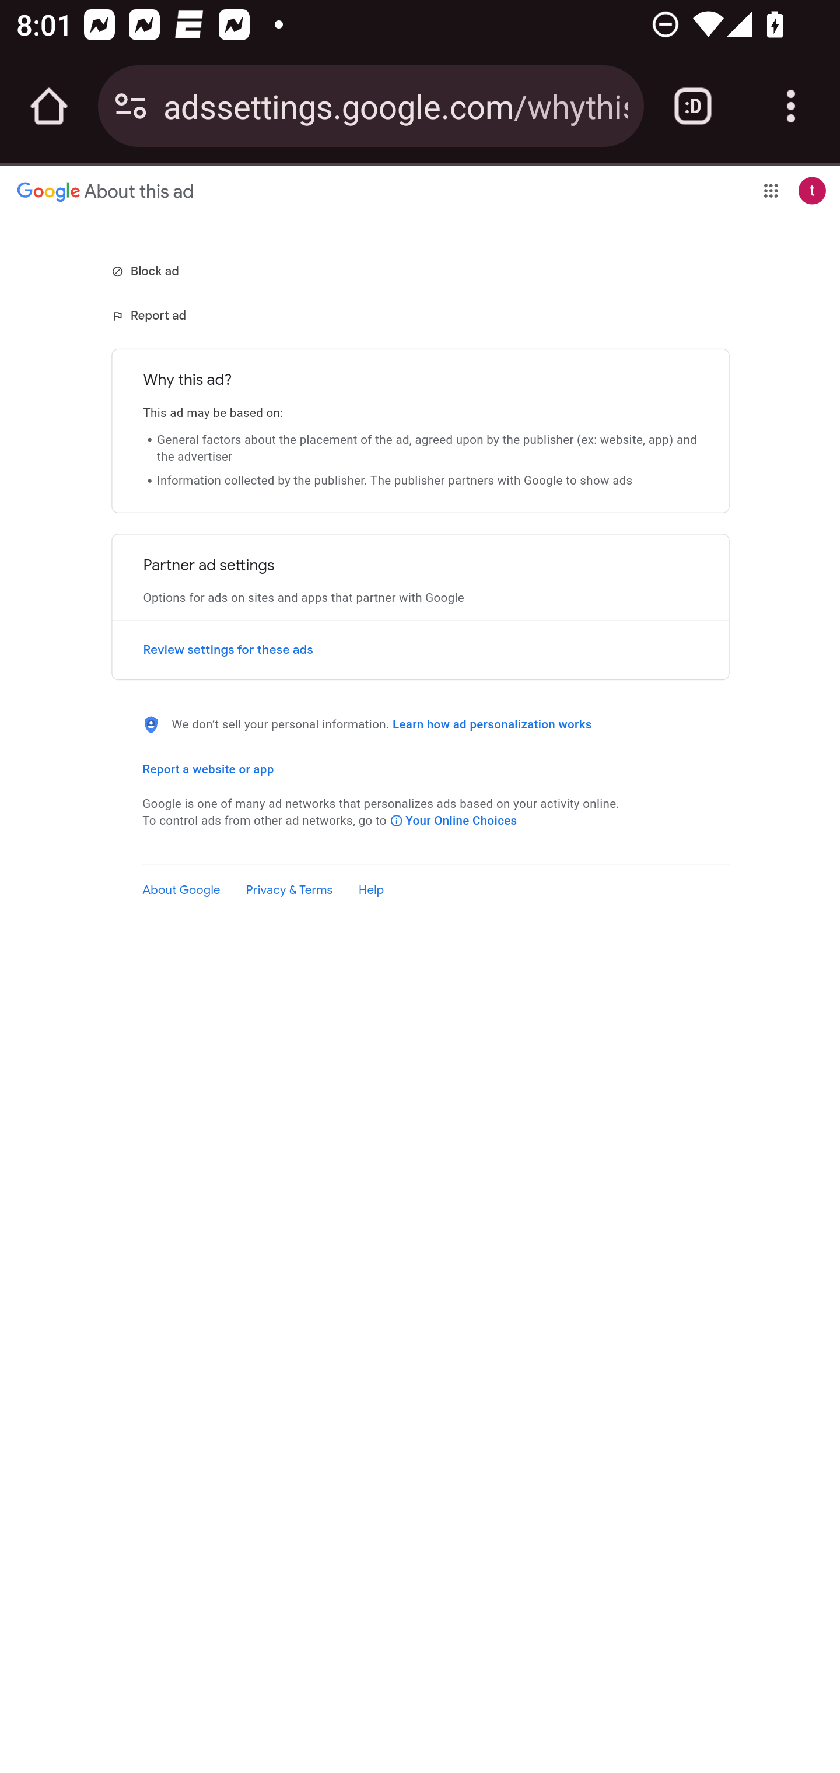 This screenshot has height=1773, width=840. What do you see at coordinates (693, 106) in the screenshot?
I see `Switch or close tabs` at bounding box center [693, 106].